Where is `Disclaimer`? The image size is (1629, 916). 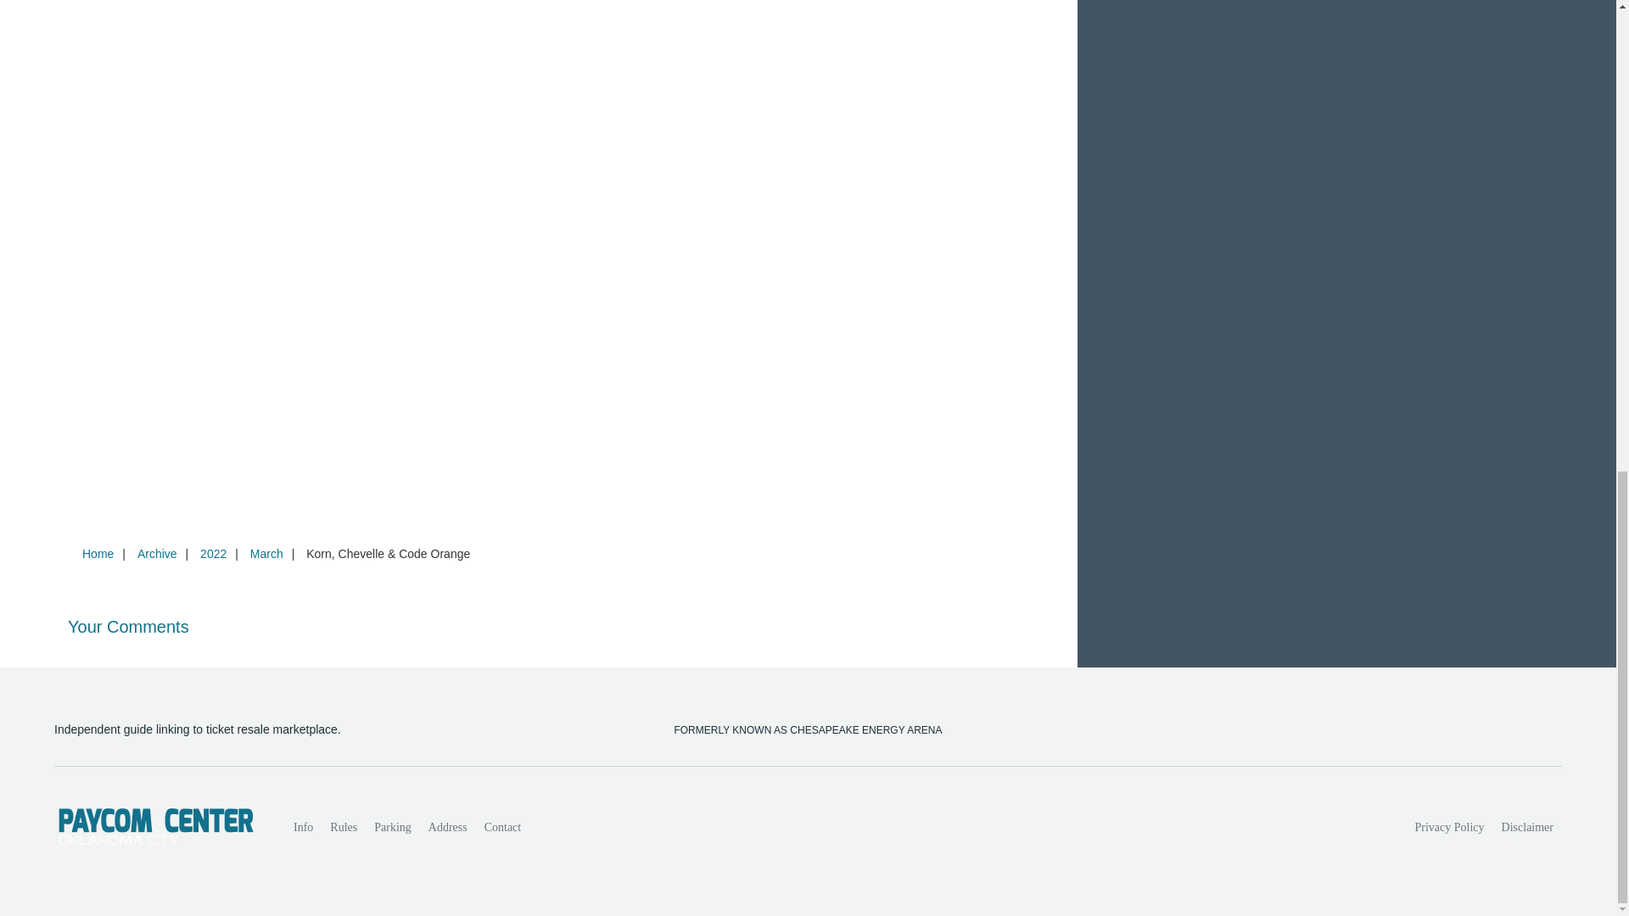 Disclaimer is located at coordinates (1527, 827).